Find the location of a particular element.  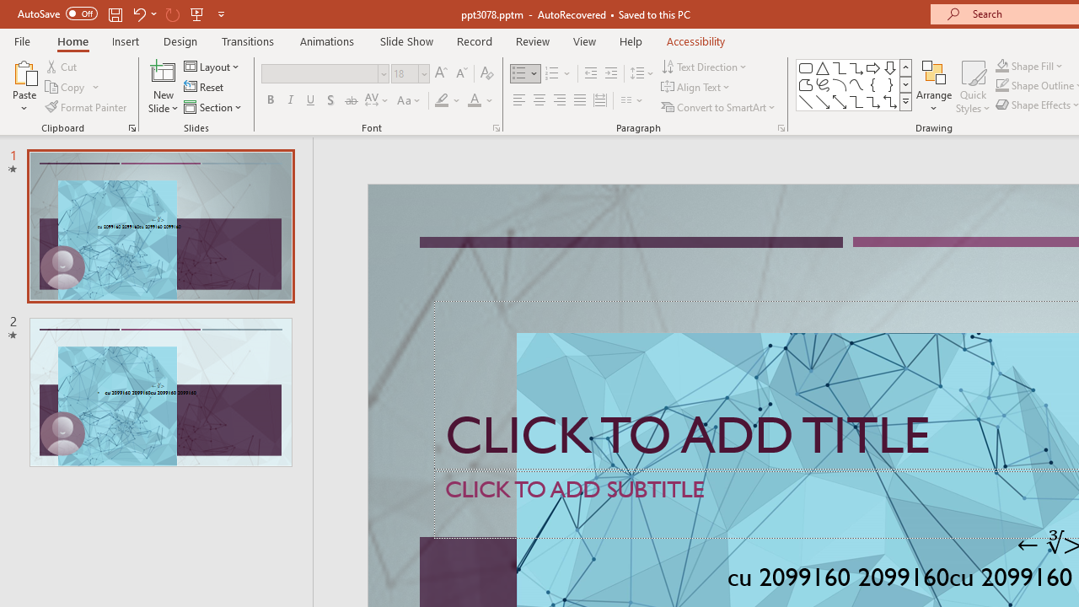

AutomationID: ShapesInsertGallery is located at coordinates (855, 84).